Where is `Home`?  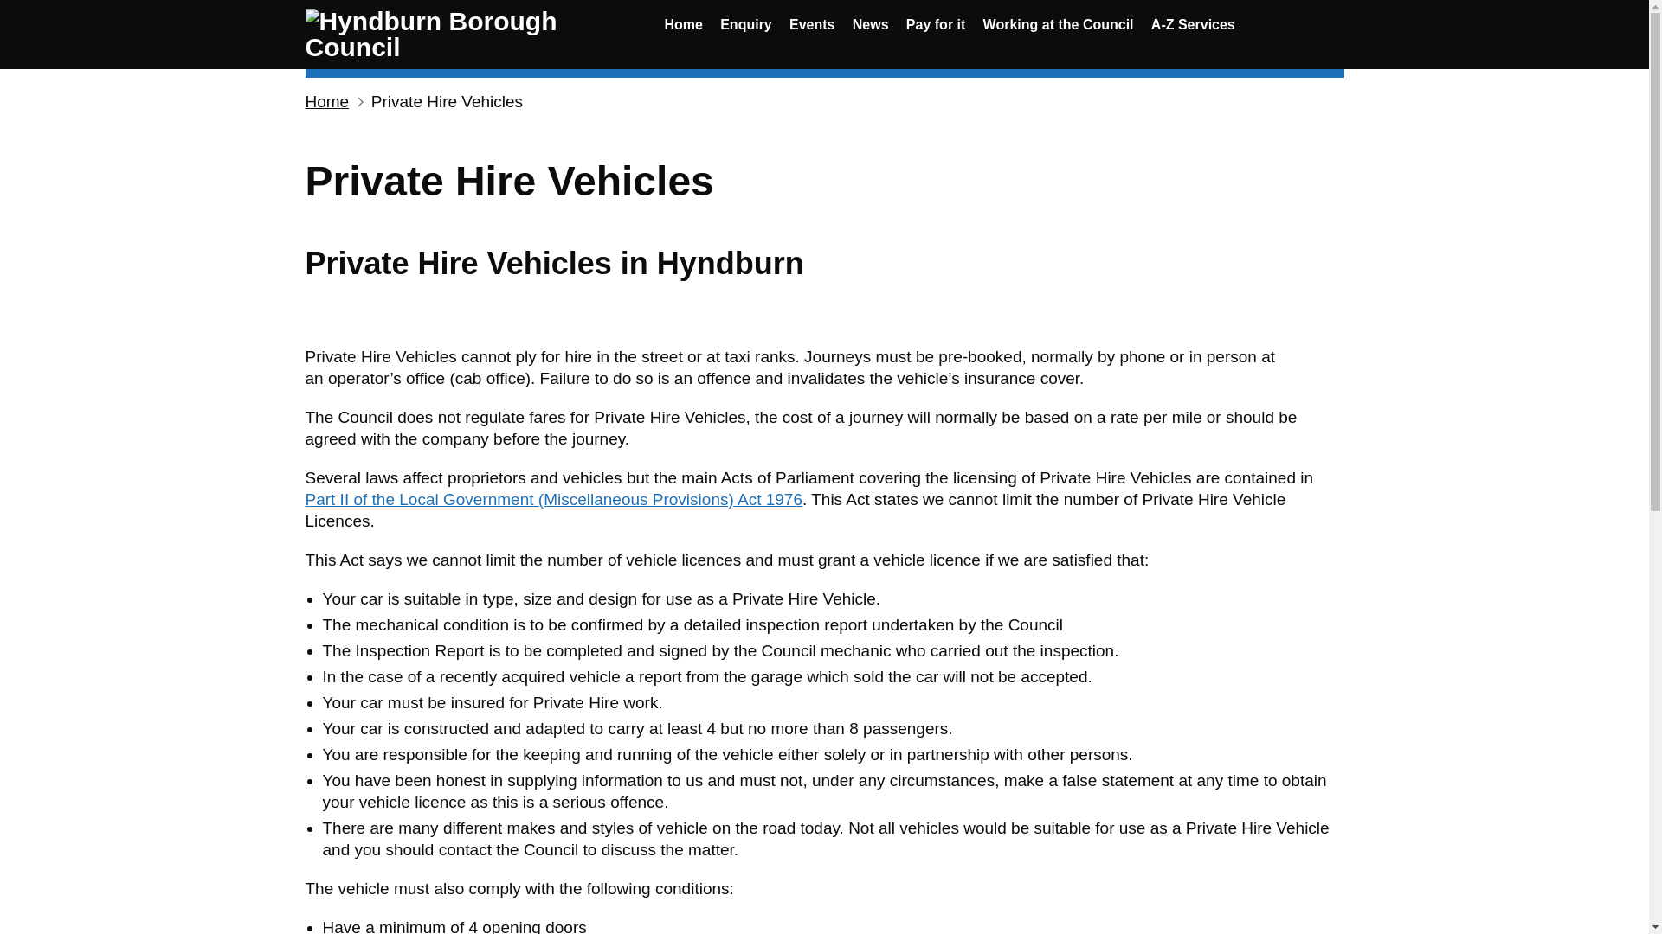 Home is located at coordinates (326, 101).